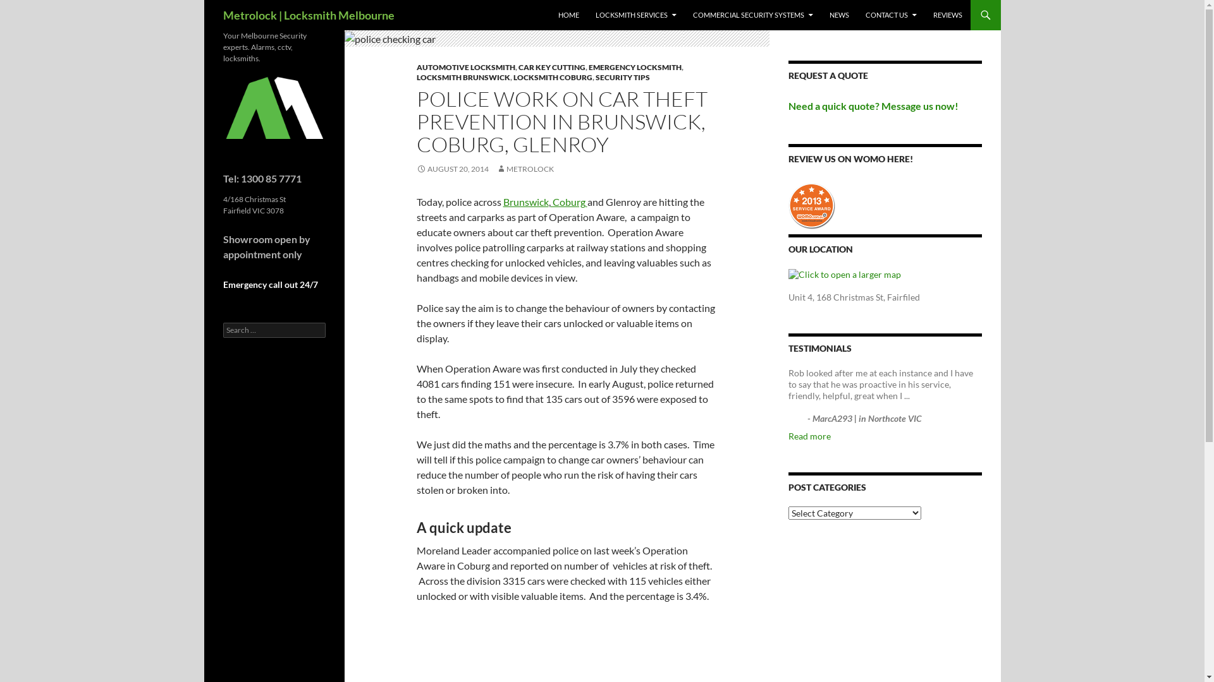 This screenshot has height=682, width=1214. Describe the element at coordinates (568, 15) in the screenshot. I see `HOME` at that location.